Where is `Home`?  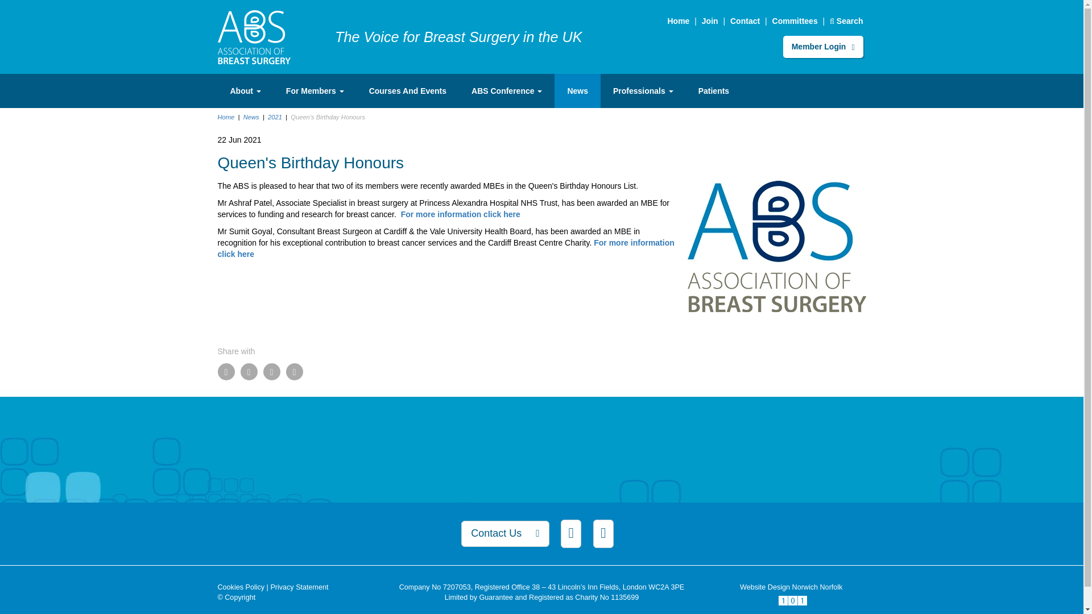
Home is located at coordinates (254, 36).